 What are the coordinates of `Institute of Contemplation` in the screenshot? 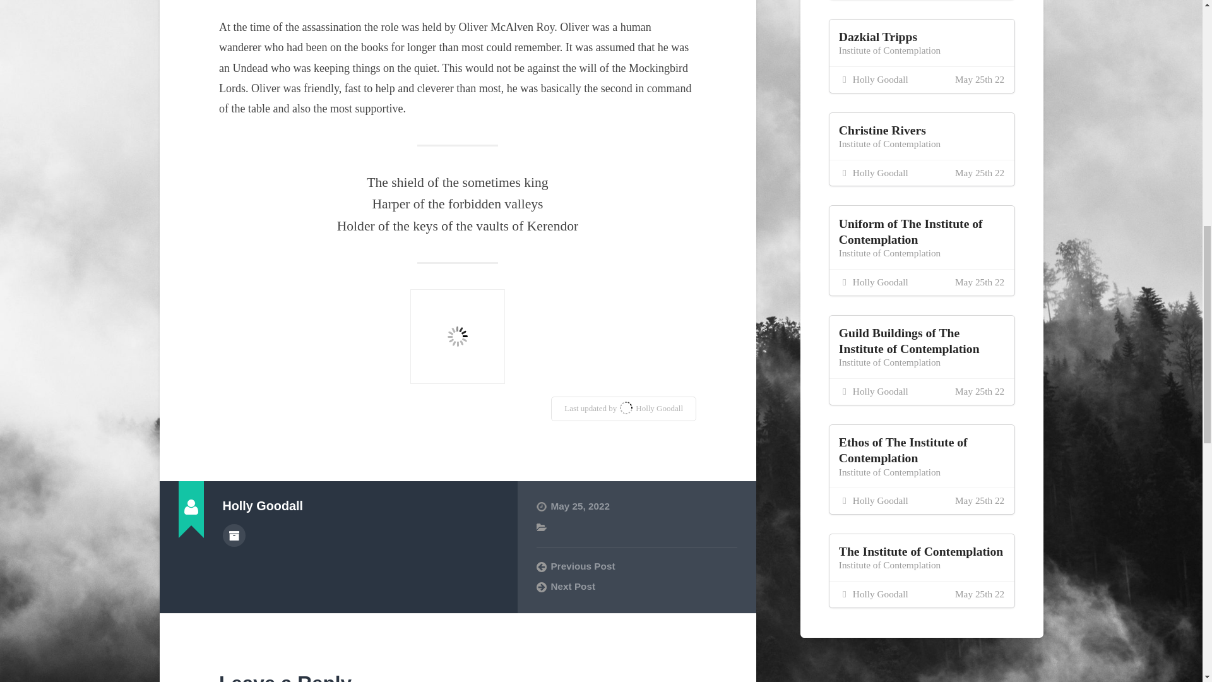 It's located at (889, 144).